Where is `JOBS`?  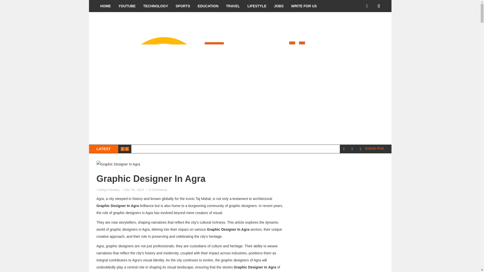 JOBS is located at coordinates (279, 6).